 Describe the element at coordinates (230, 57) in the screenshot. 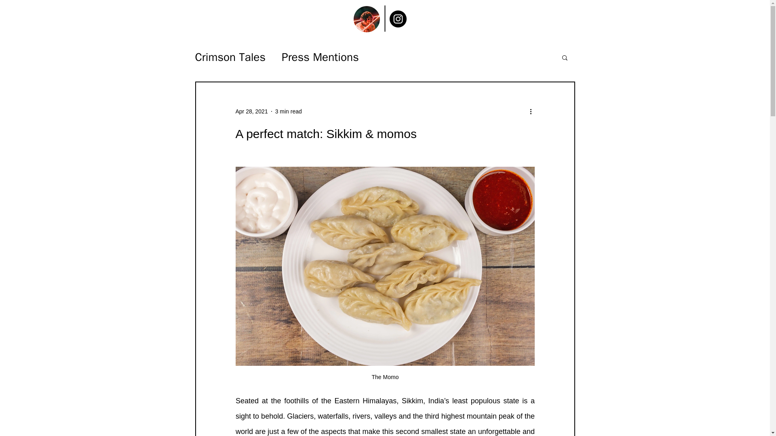

I see `Crimson Tales` at that location.